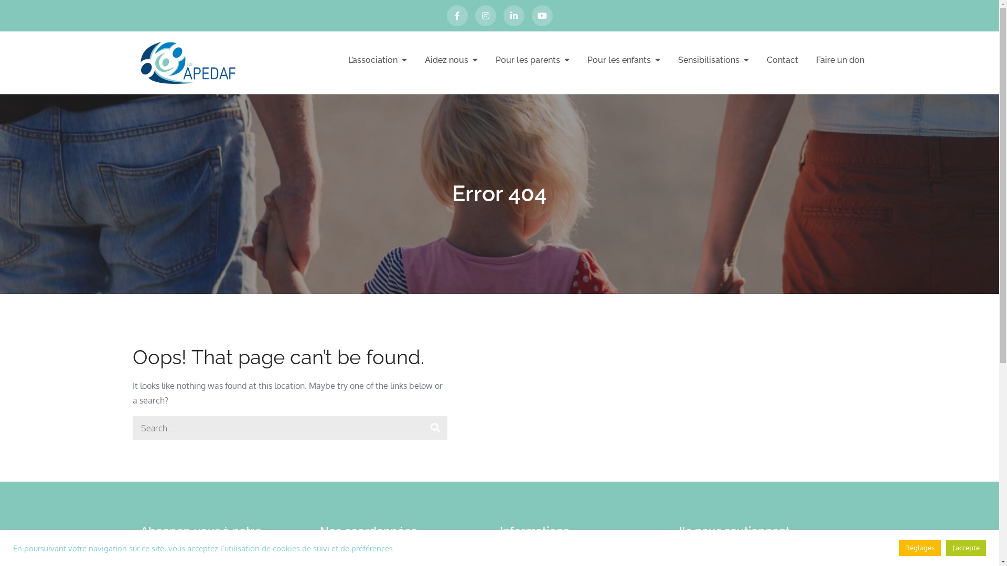 This screenshot has width=1007, height=566. Describe the element at coordinates (713, 60) in the screenshot. I see `Sensibilisations` at that location.